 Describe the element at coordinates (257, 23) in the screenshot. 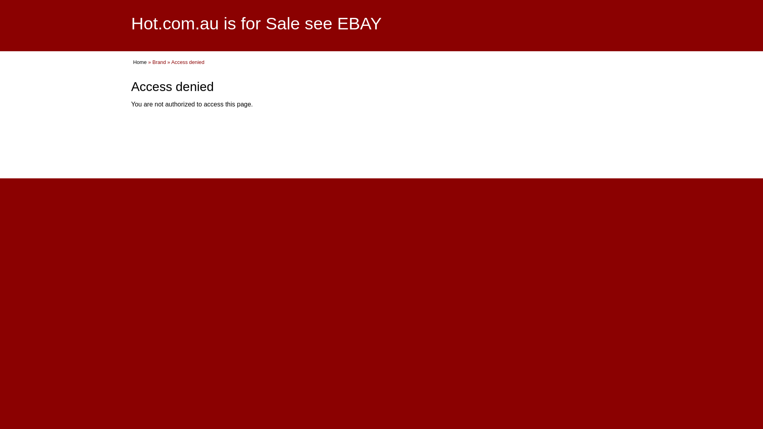

I see `Hot.com.au is for Sale see EBAY` at that location.